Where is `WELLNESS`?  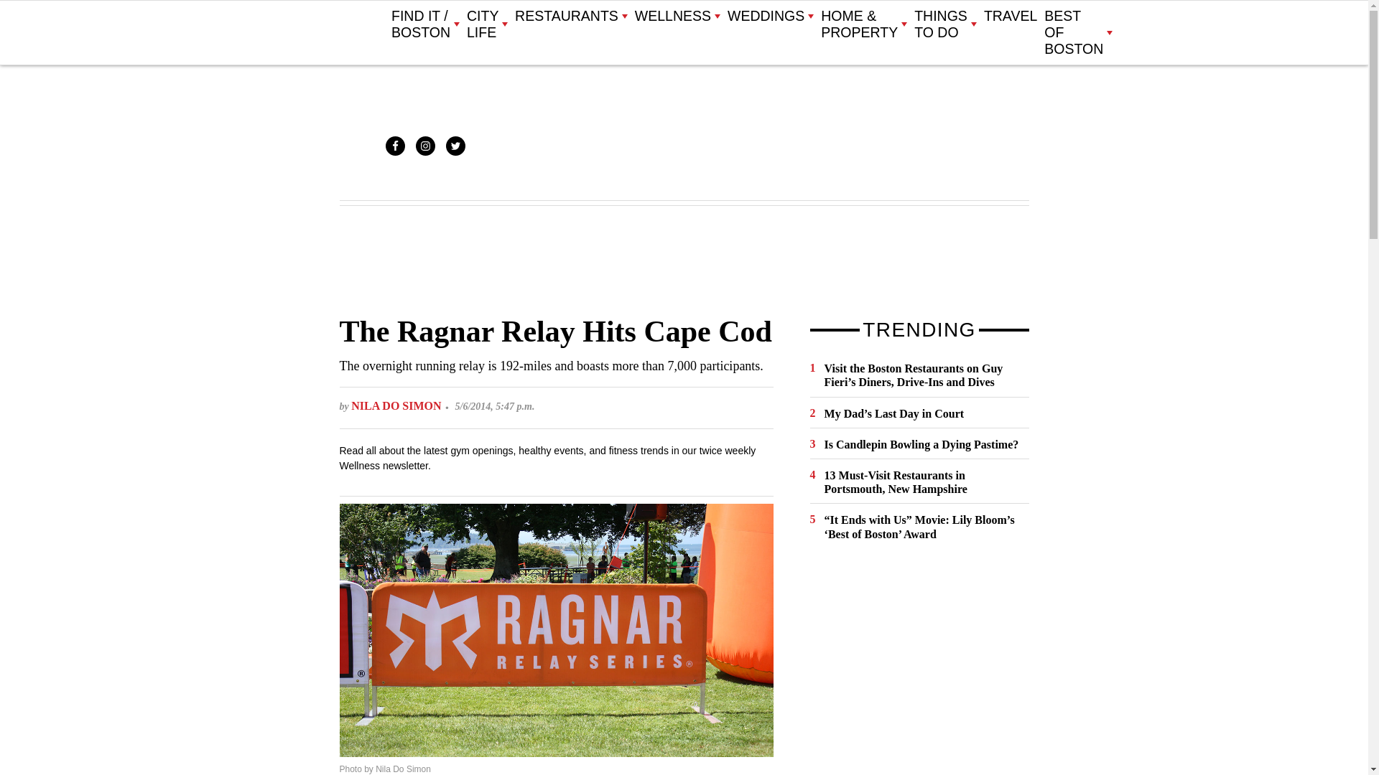 WELLNESS is located at coordinates (677, 16).